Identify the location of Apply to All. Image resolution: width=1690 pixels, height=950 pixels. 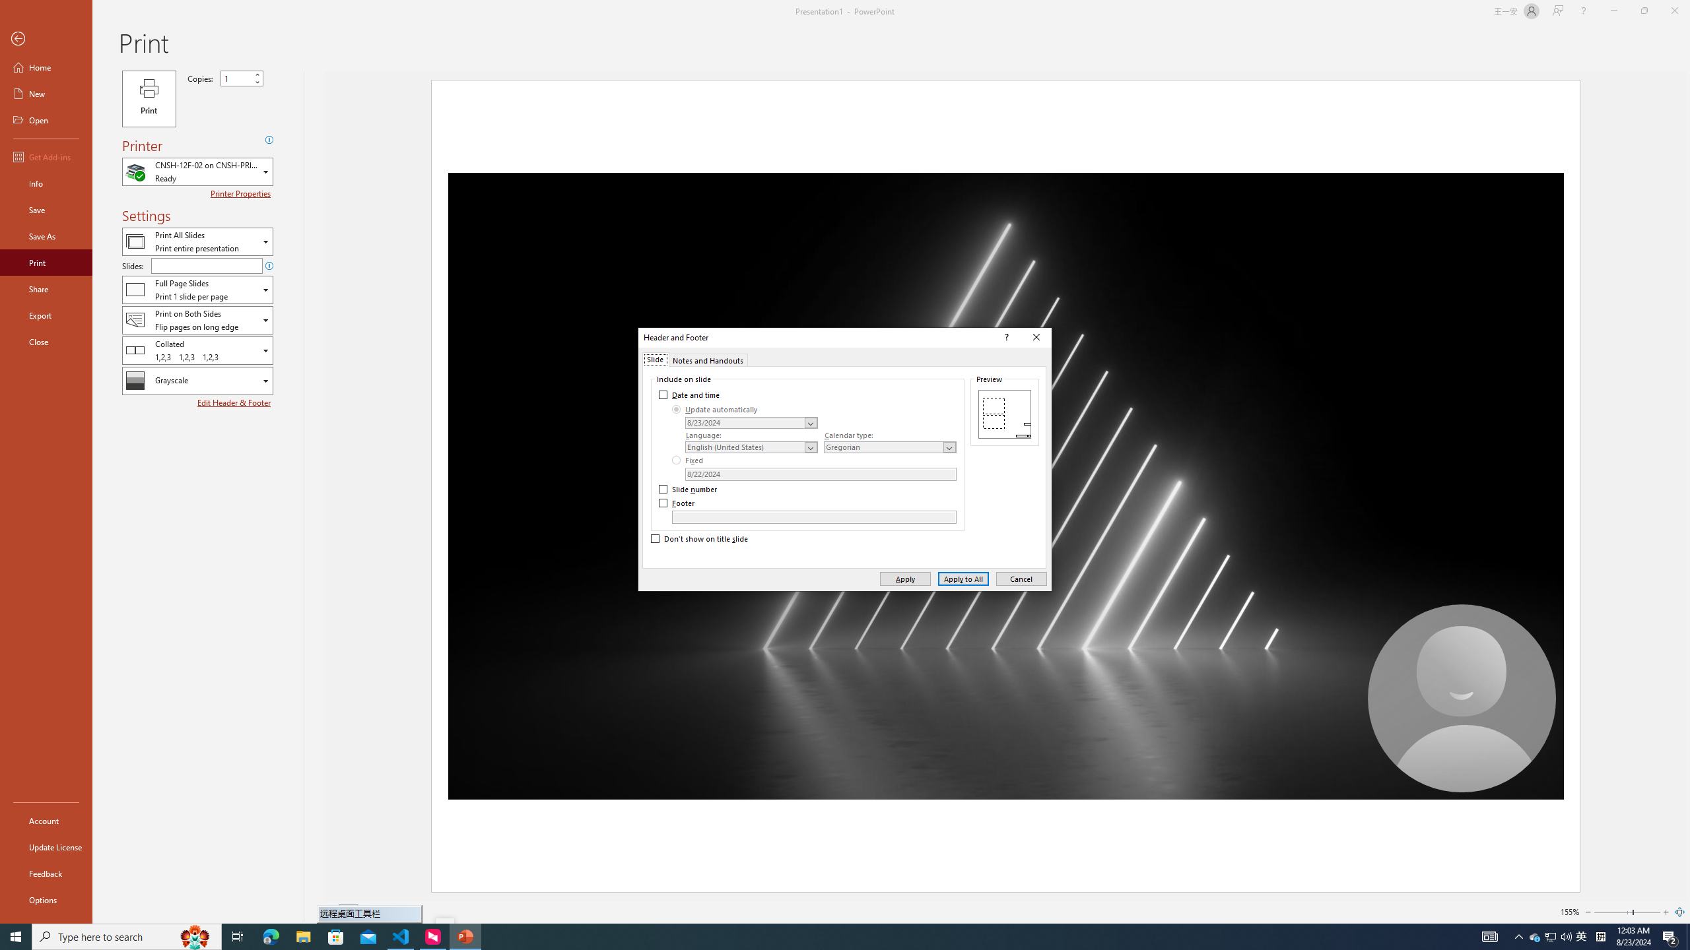
(964, 578).